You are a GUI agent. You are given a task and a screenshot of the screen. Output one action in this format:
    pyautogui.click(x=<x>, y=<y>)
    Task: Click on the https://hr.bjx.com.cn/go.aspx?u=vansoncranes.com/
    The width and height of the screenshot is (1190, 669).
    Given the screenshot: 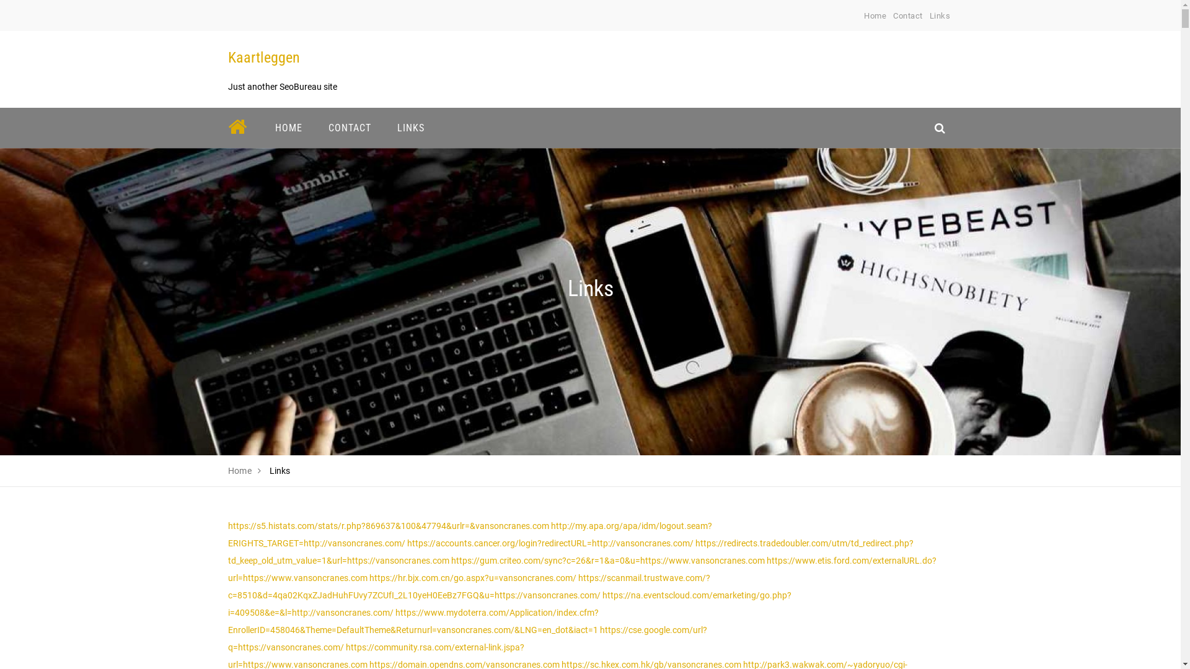 What is the action you would take?
    pyautogui.click(x=473, y=578)
    